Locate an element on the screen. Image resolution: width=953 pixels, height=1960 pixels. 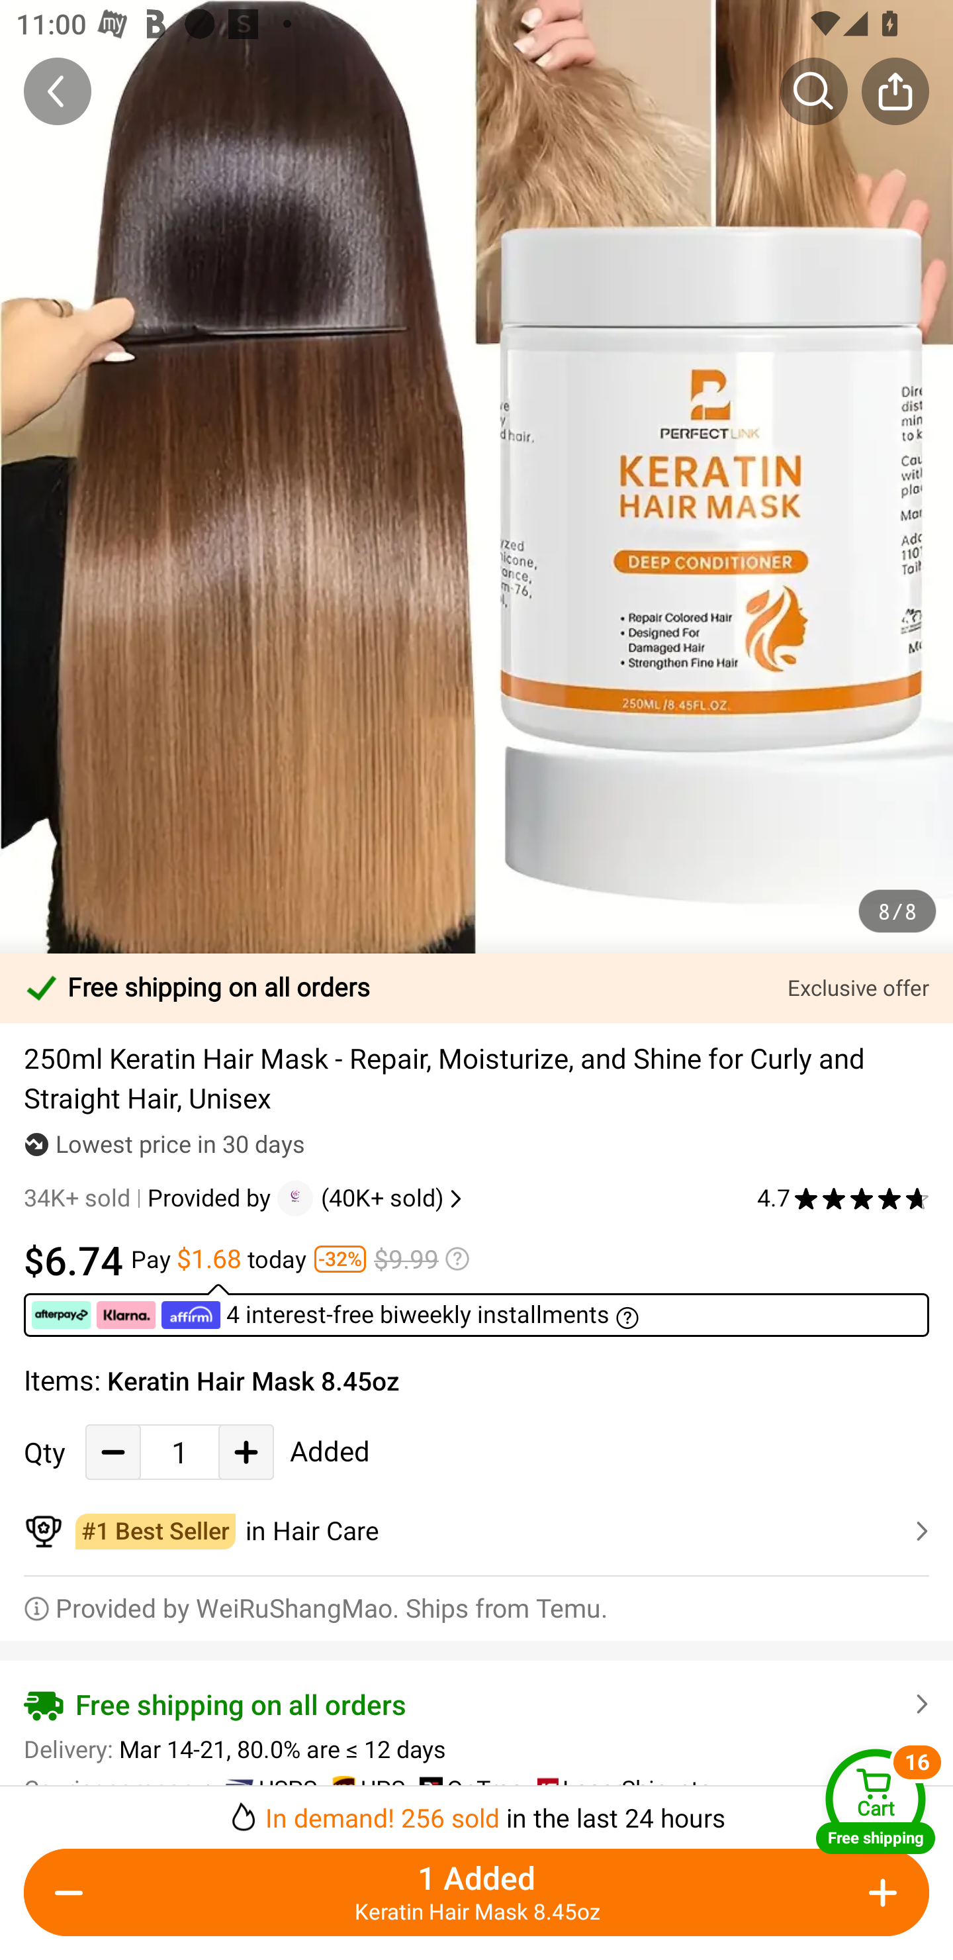
Free shipping on all orders Exclusive offer is located at coordinates (476, 988).